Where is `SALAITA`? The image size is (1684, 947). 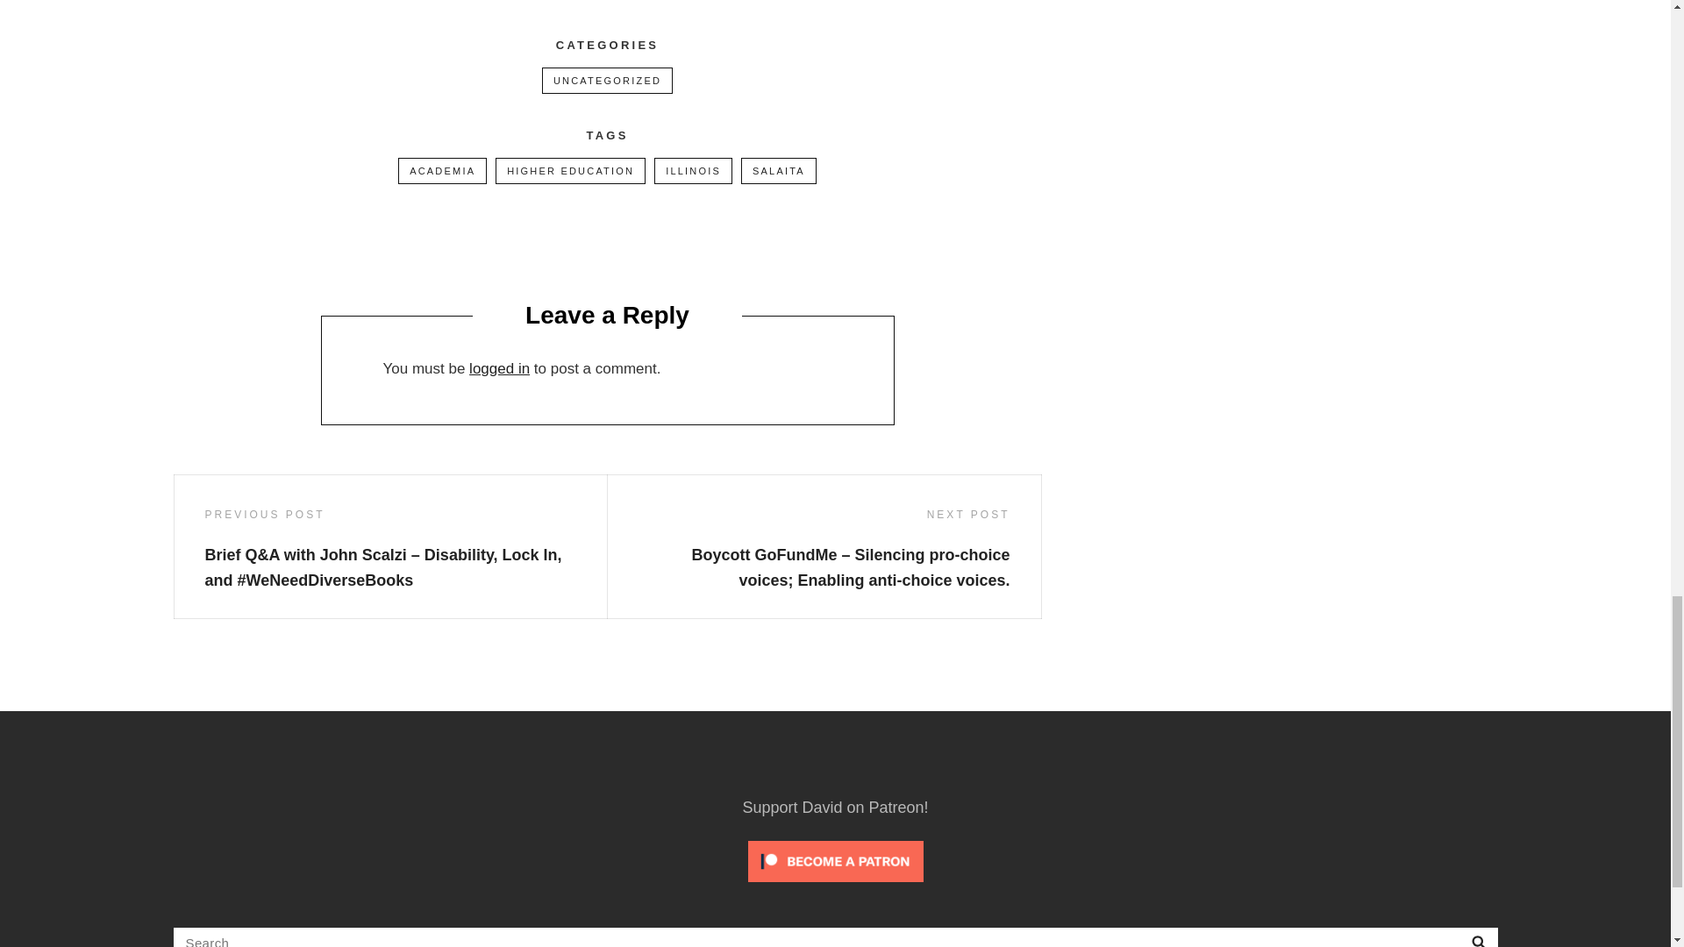
SALAITA is located at coordinates (779, 170).